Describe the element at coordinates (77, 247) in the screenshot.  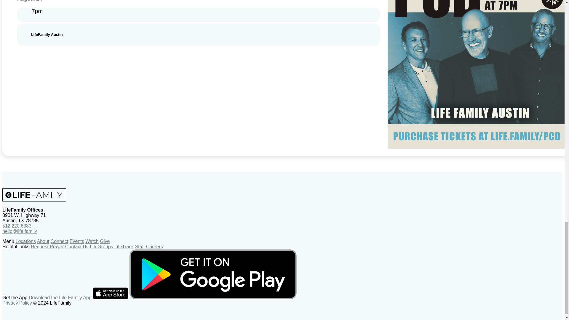
I see `Contact Us` at that location.